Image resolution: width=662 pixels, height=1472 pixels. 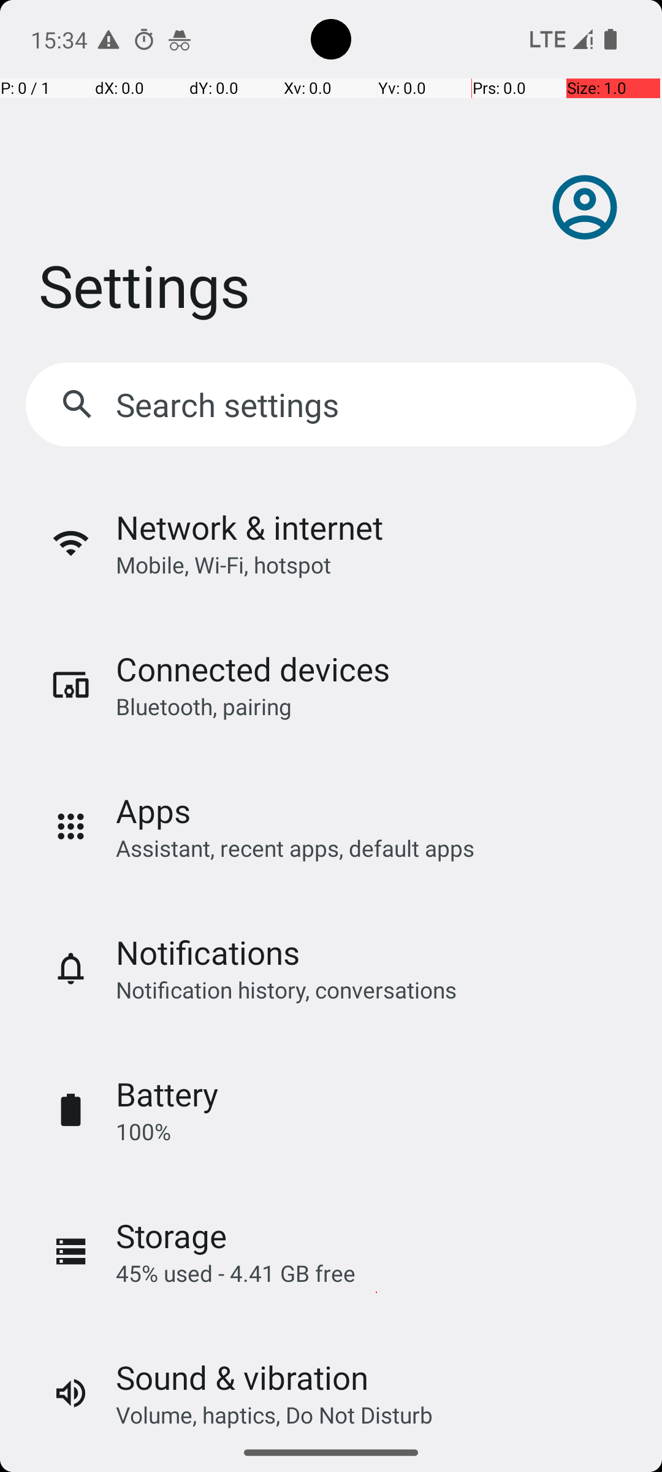 What do you see at coordinates (167, 1094) in the screenshot?
I see `Battery` at bounding box center [167, 1094].